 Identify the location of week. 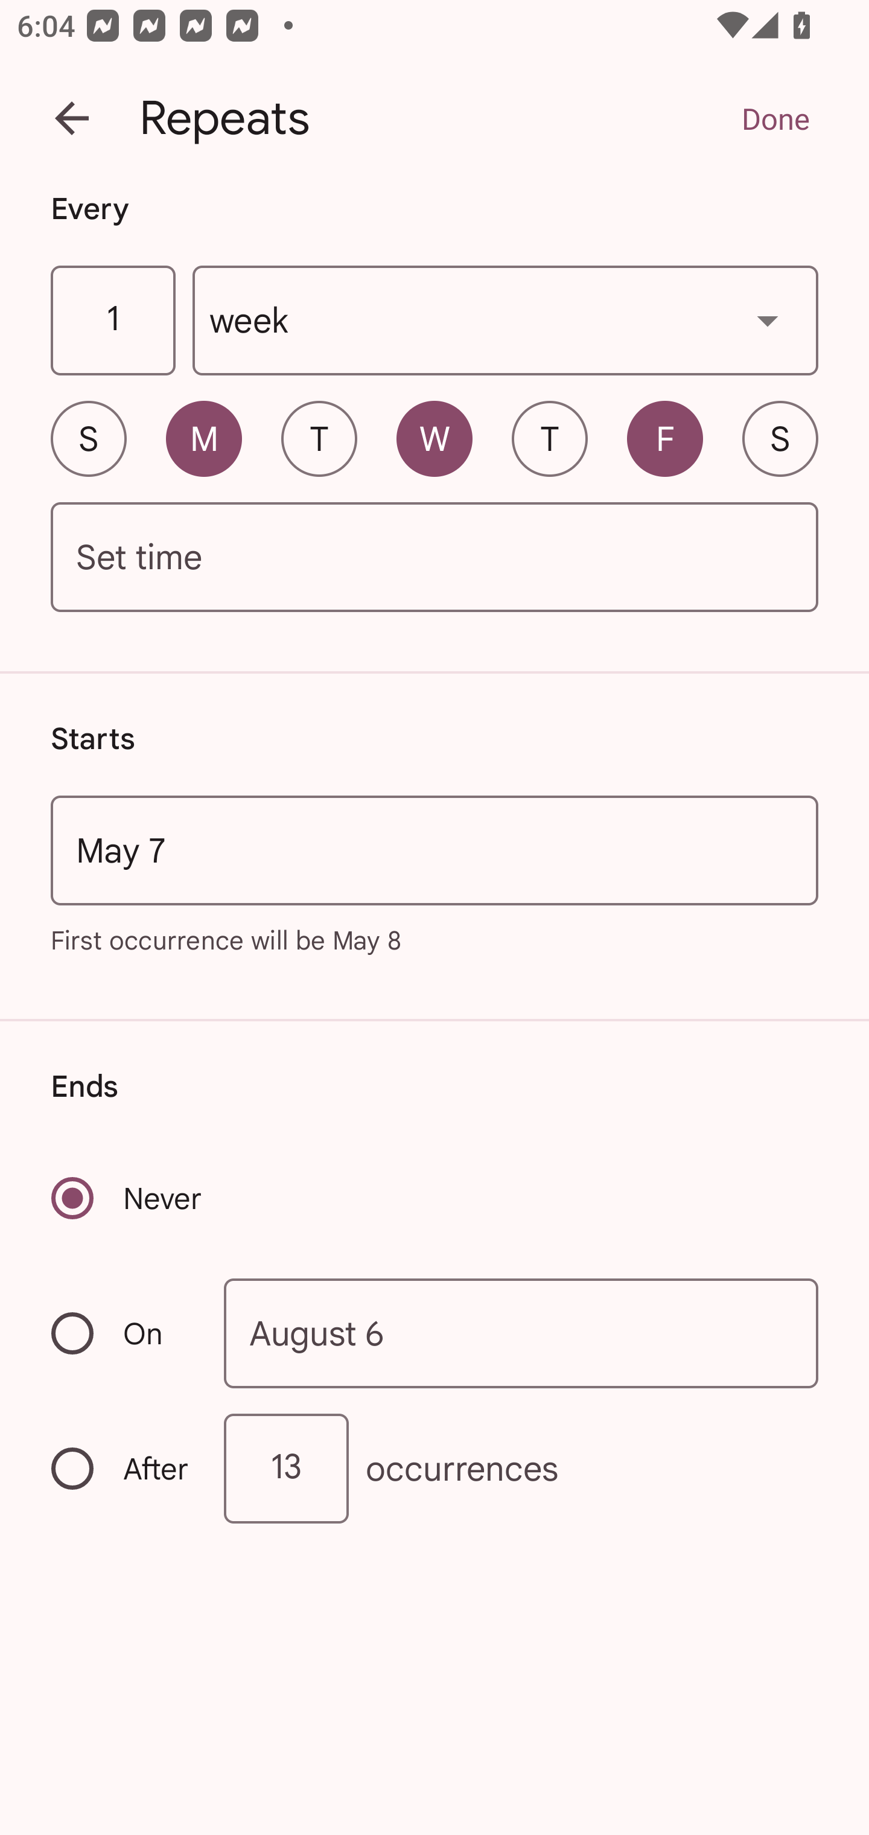
(506, 321).